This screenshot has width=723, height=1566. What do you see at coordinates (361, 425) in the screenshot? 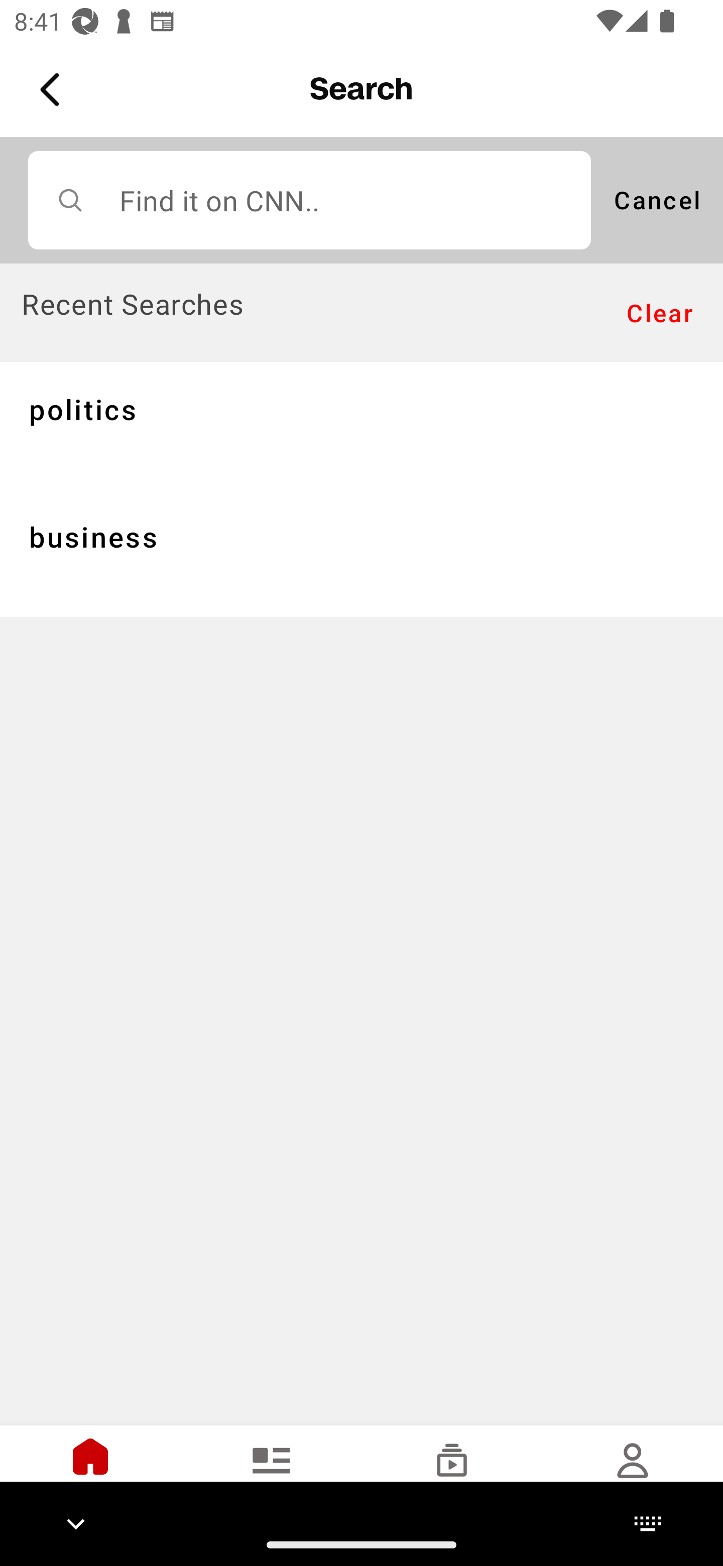
I see `politics
` at bounding box center [361, 425].